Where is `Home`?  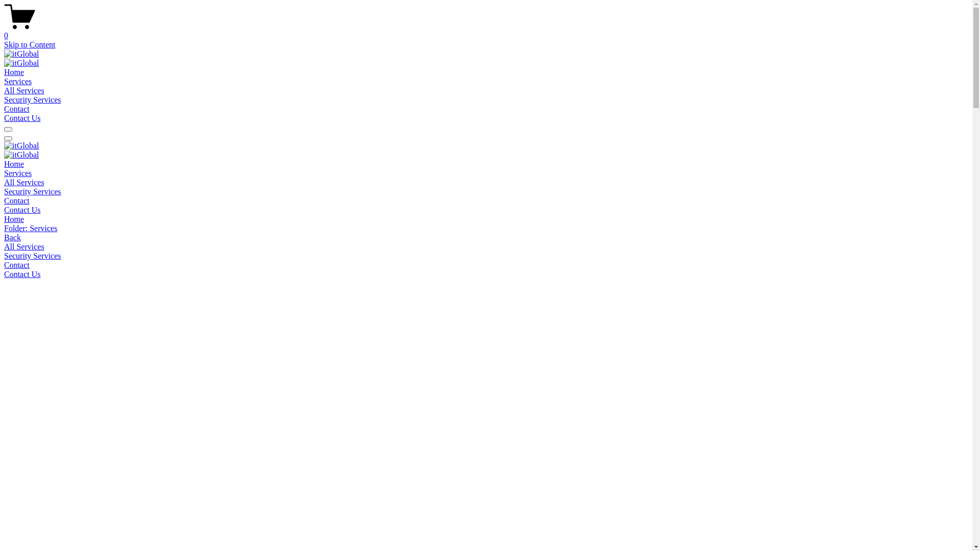
Home is located at coordinates (14, 164).